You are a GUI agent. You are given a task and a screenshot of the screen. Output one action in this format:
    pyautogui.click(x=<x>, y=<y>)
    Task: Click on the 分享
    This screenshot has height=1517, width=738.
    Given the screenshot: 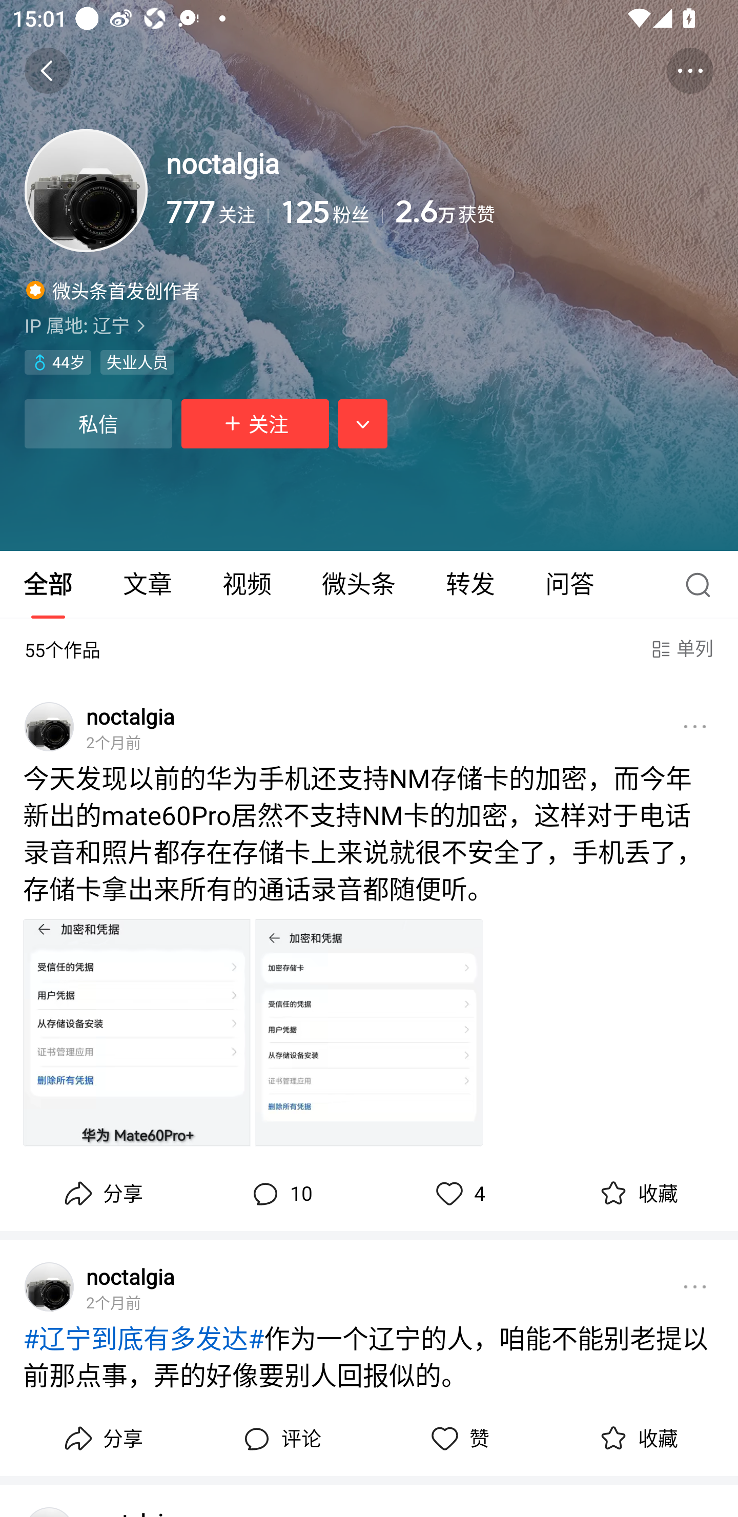 What is the action you would take?
    pyautogui.click(x=101, y=1194)
    